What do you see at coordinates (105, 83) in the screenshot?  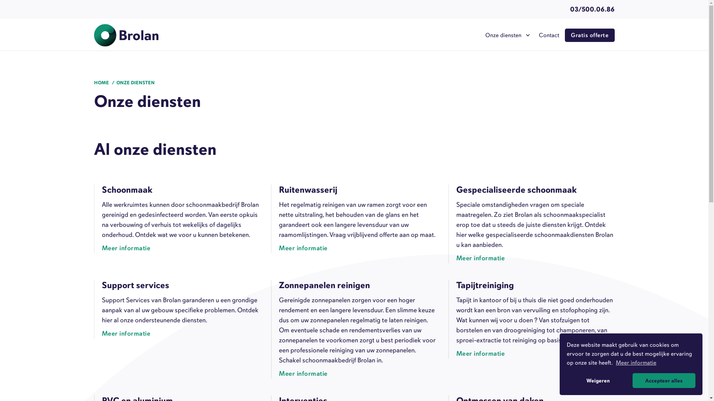 I see `HOME` at bounding box center [105, 83].